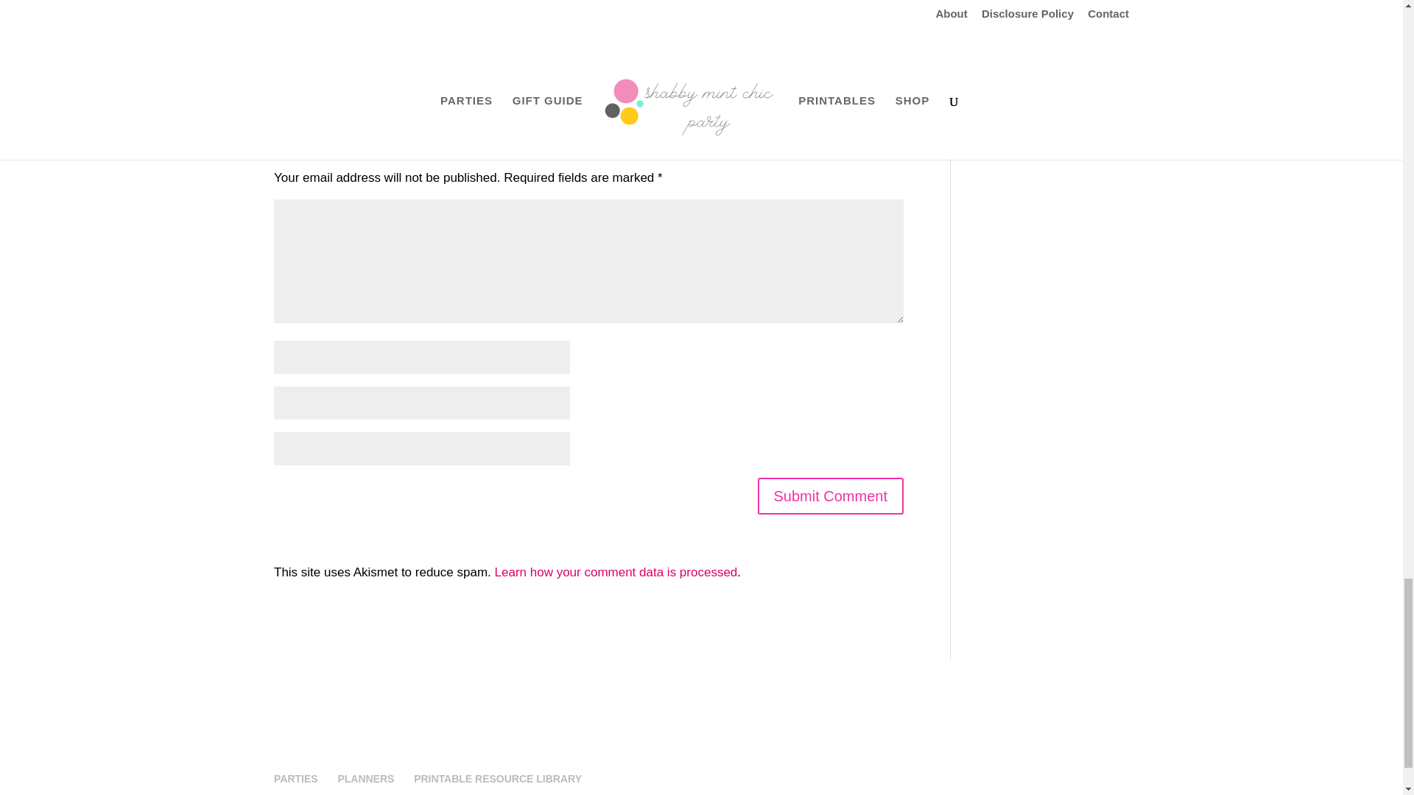  Describe the element at coordinates (829, 496) in the screenshot. I see `Submit Comment` at that location.